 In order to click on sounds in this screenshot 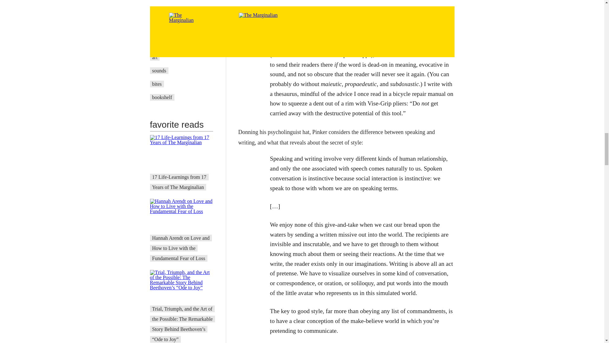, I will do `click(159, 71)`.